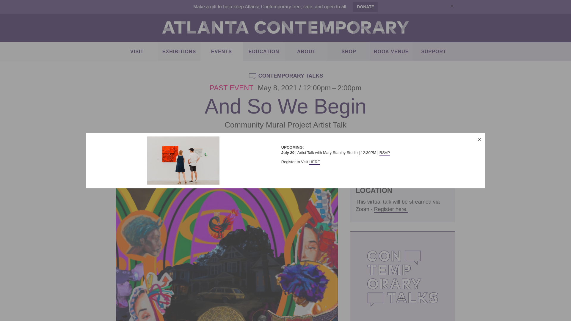  Describe the element at coordinates (434, 52) in the screenshot. I see `SUPPORT` at that location.